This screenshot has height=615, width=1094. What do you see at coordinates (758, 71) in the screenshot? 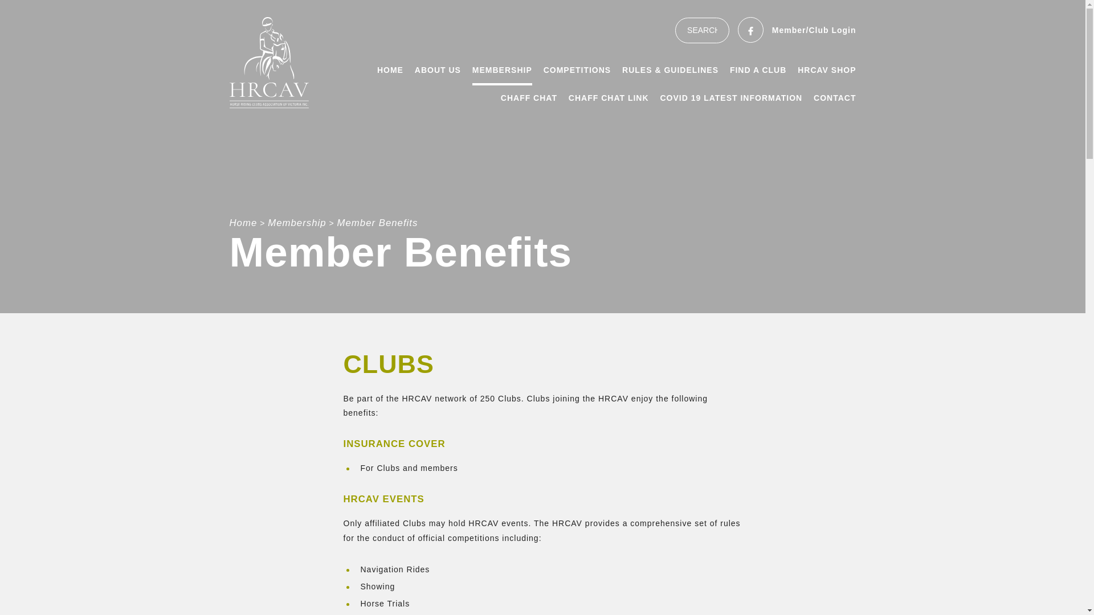
I see `FIND A CLUB` at bounding box center [758, 71].